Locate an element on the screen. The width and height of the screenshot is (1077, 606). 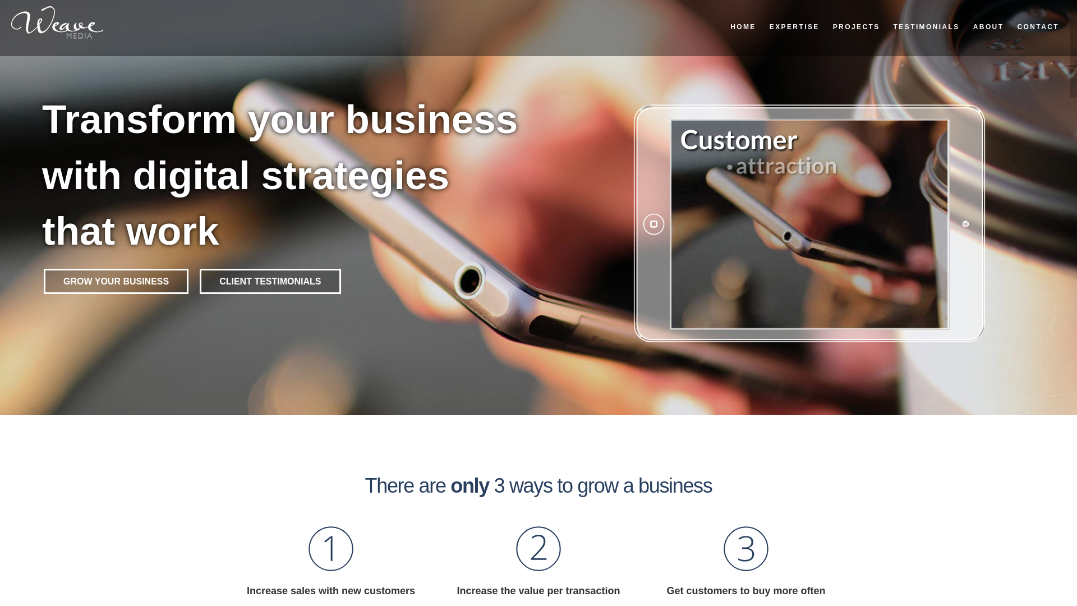
PROJECTS is located at coordinates (857, 27).